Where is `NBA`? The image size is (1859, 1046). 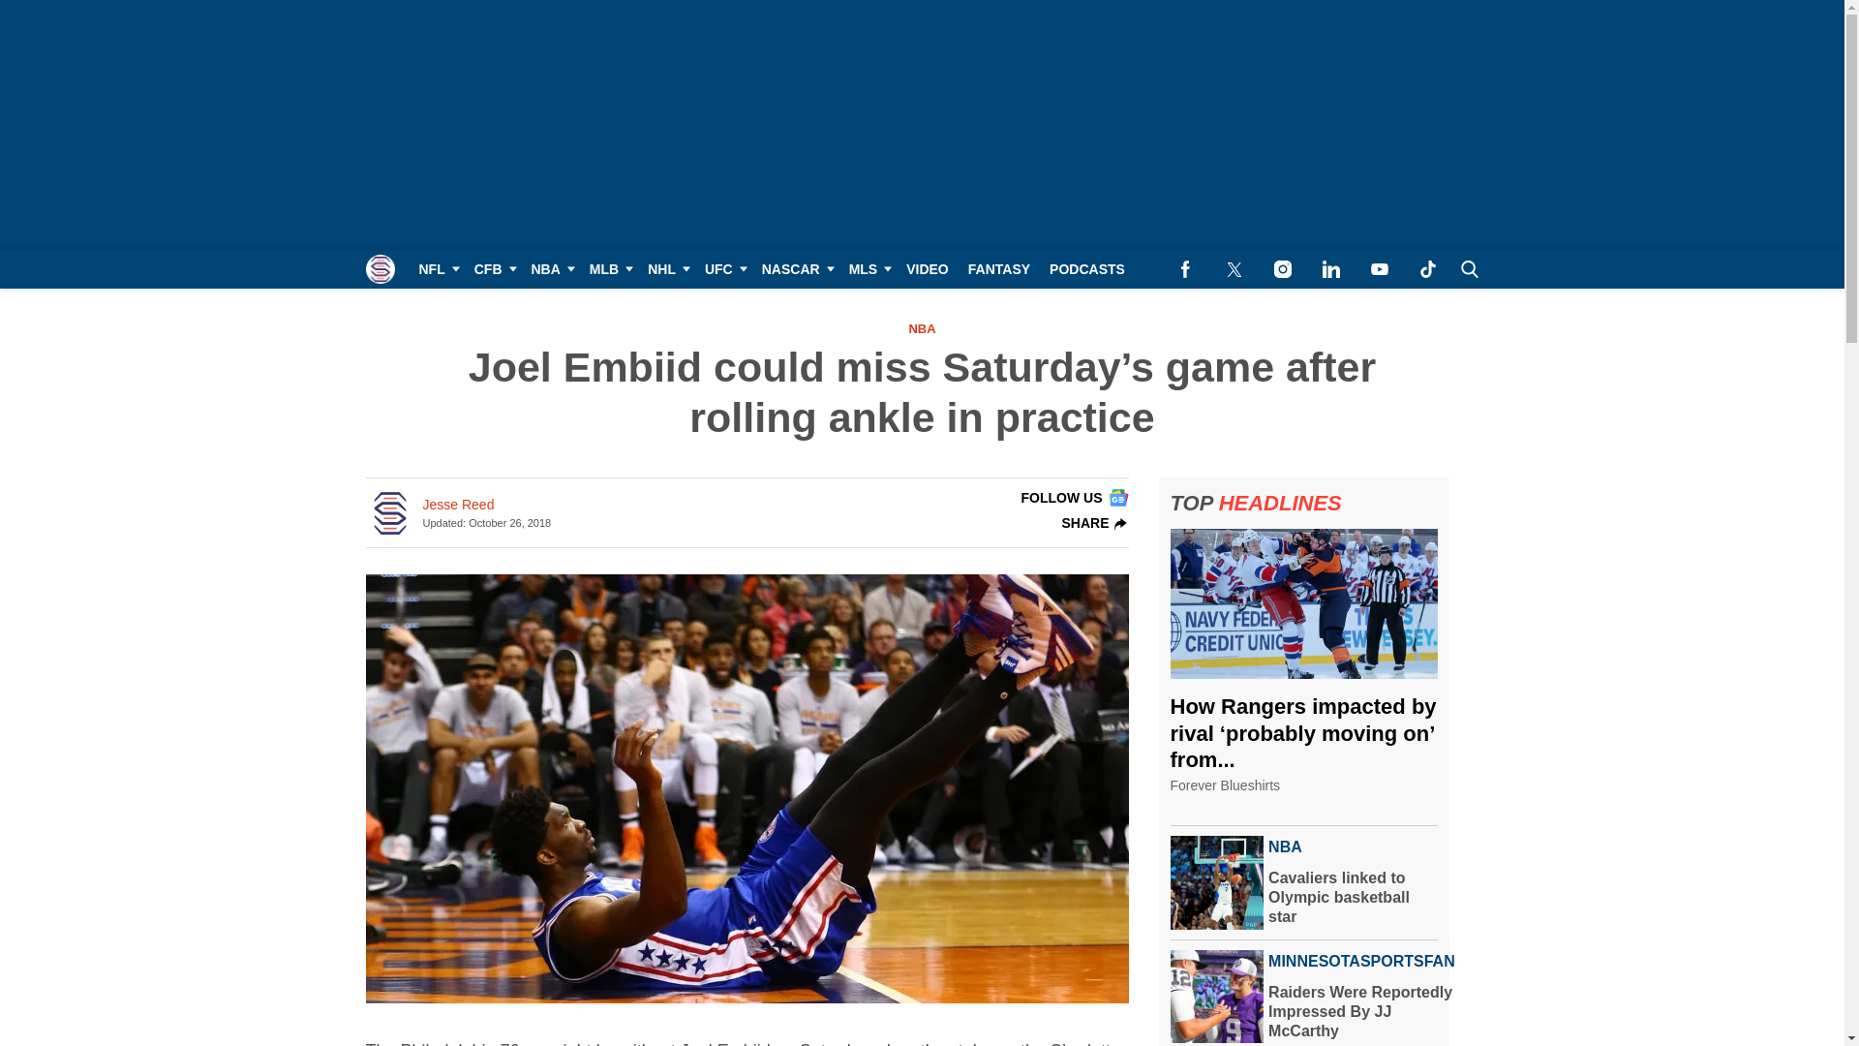
NBA is located at coordinates (549, 269).